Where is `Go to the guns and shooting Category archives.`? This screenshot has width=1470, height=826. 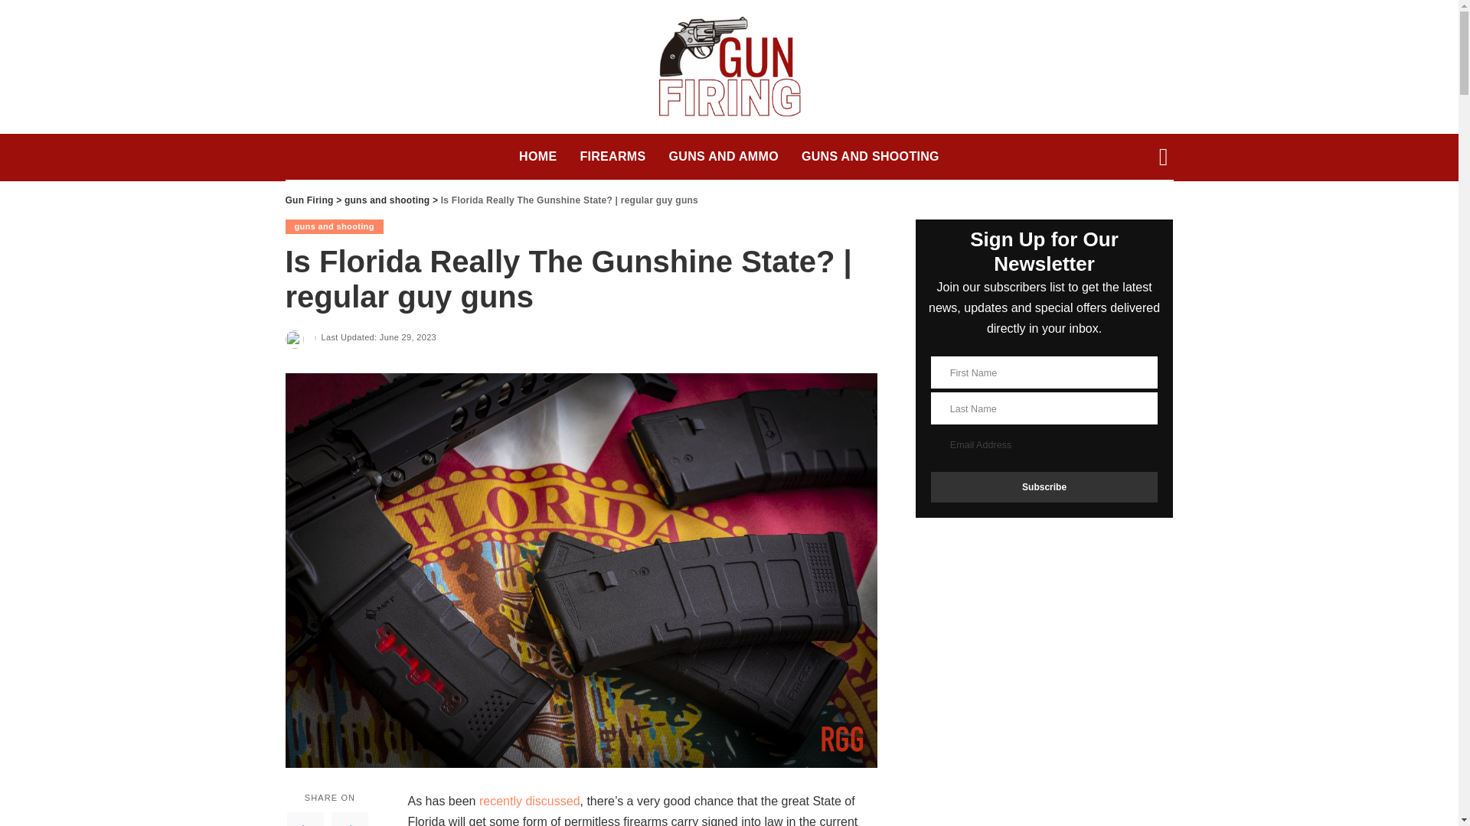
Go to the guns and shooting Category archives. is located at coordinates (386, 200).